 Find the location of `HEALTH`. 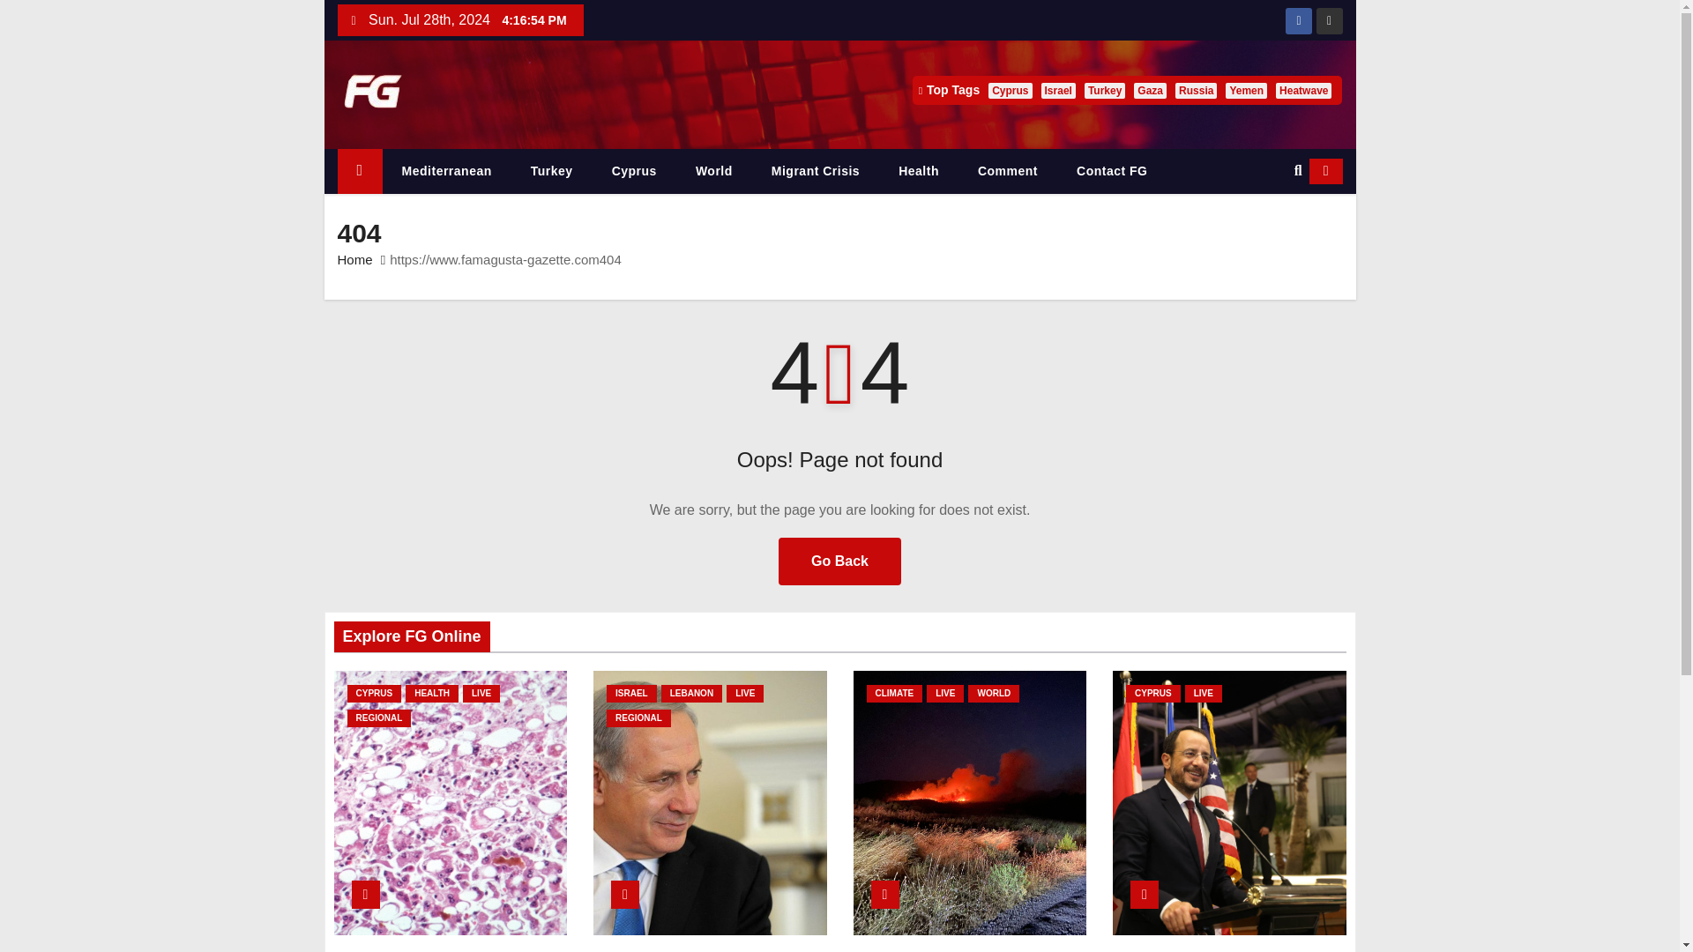

HEALTH is located at coordinates (432, 693).